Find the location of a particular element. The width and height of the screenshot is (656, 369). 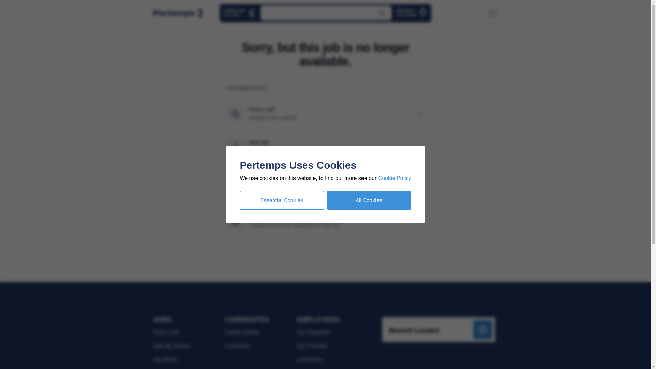

Go to Branch Locator is located at coordinates (242, 13).